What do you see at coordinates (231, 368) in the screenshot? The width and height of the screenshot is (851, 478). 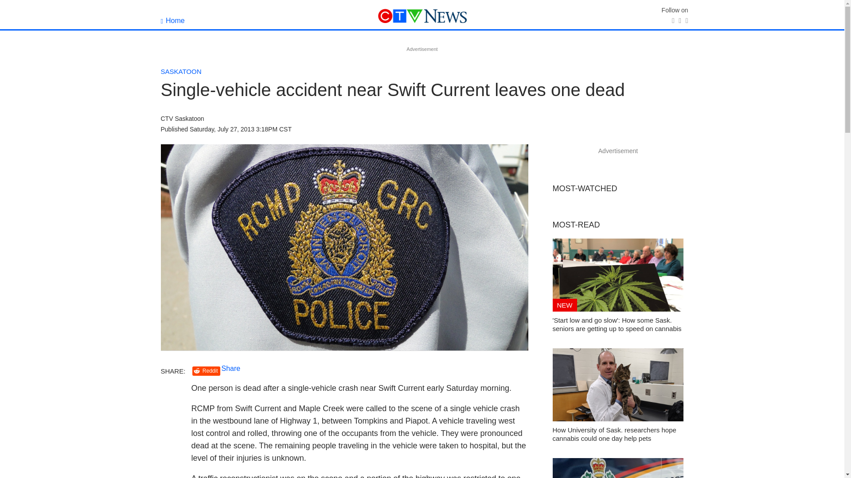 I see `Share` at bounding box center [231, 368].